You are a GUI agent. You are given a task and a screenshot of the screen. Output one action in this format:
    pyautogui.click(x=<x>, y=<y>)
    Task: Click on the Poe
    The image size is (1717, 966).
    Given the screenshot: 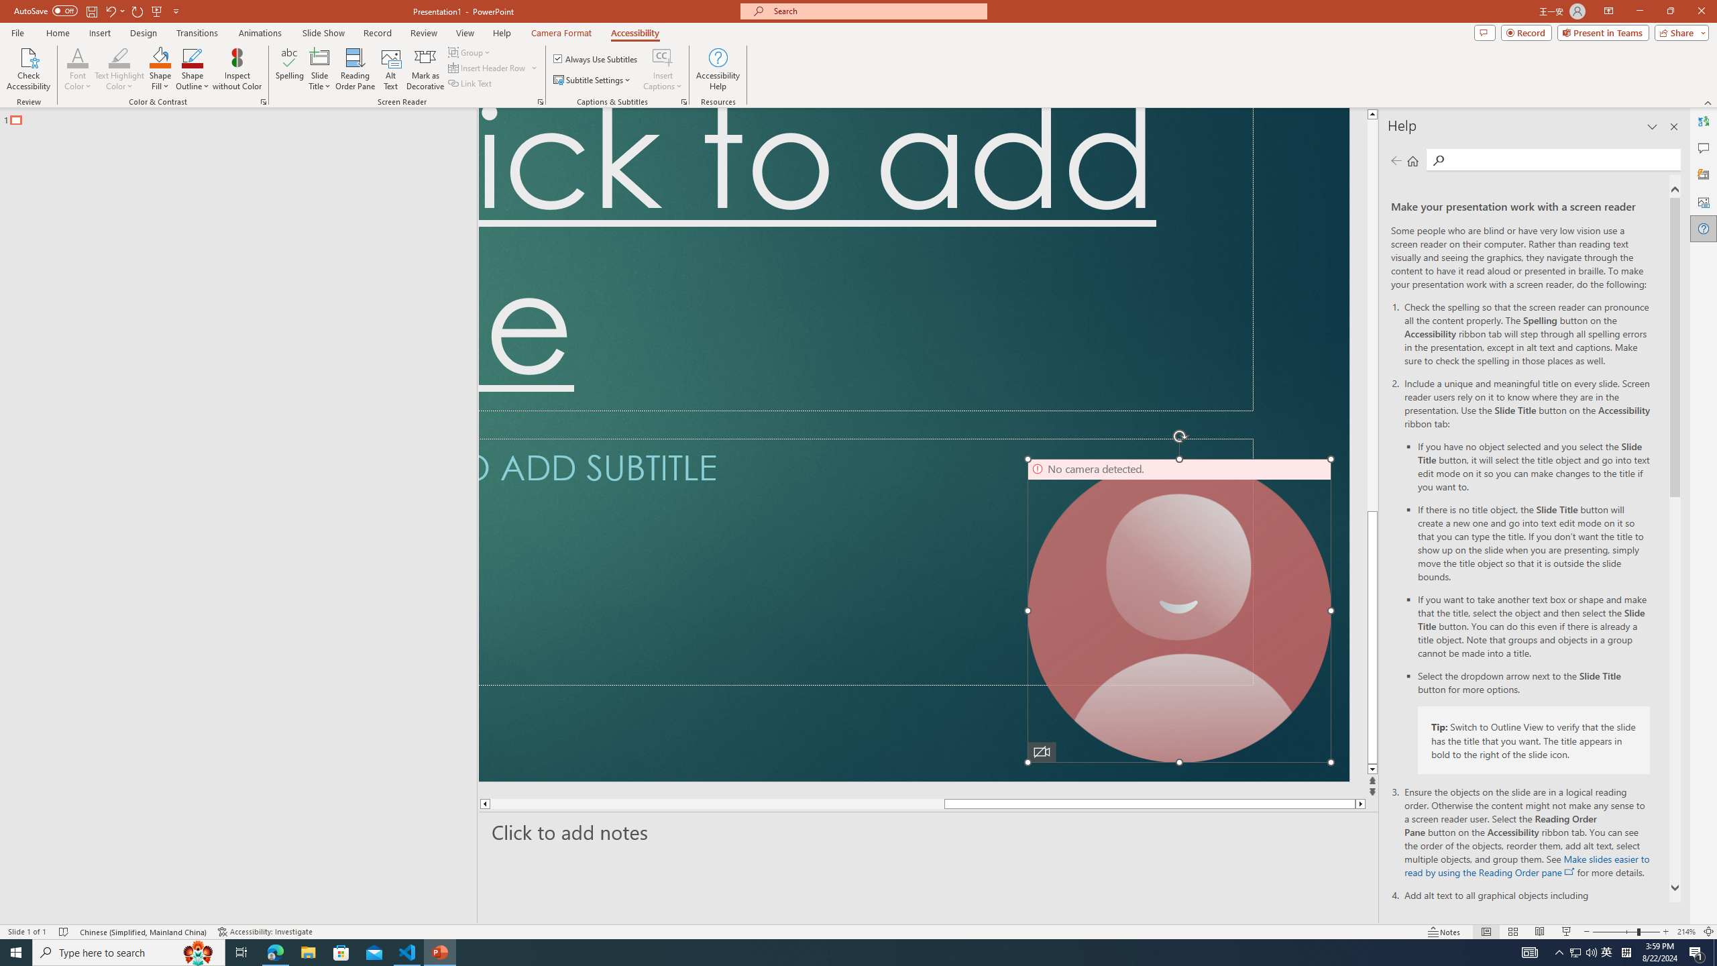 What is the action you would take?
    pyautogui.click(x=994, y=945)
    